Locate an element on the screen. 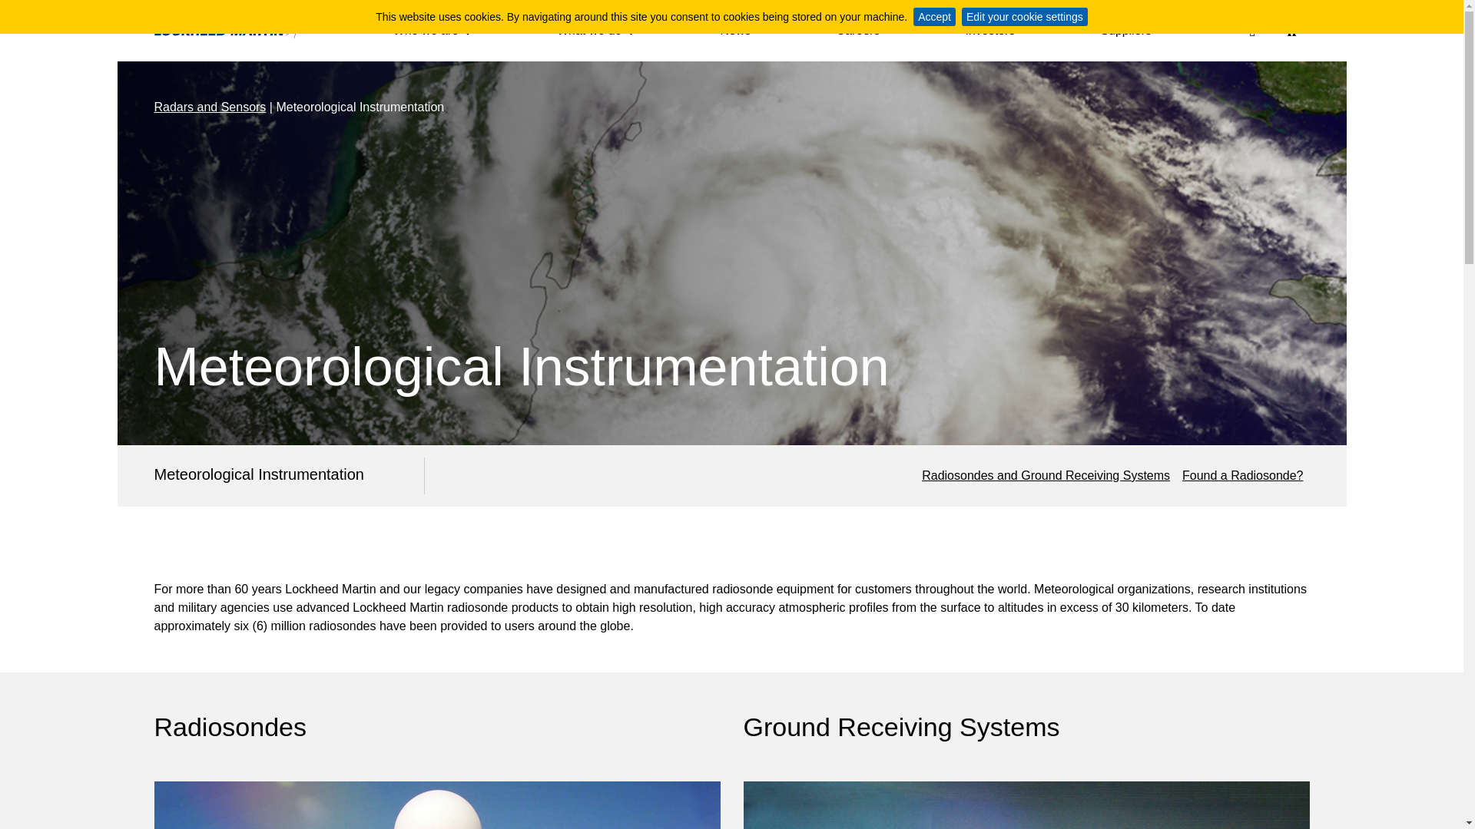 The width and height of the screenshot is (1475, 829). Edit your cookie settings is located at coordinates (1025, 16).